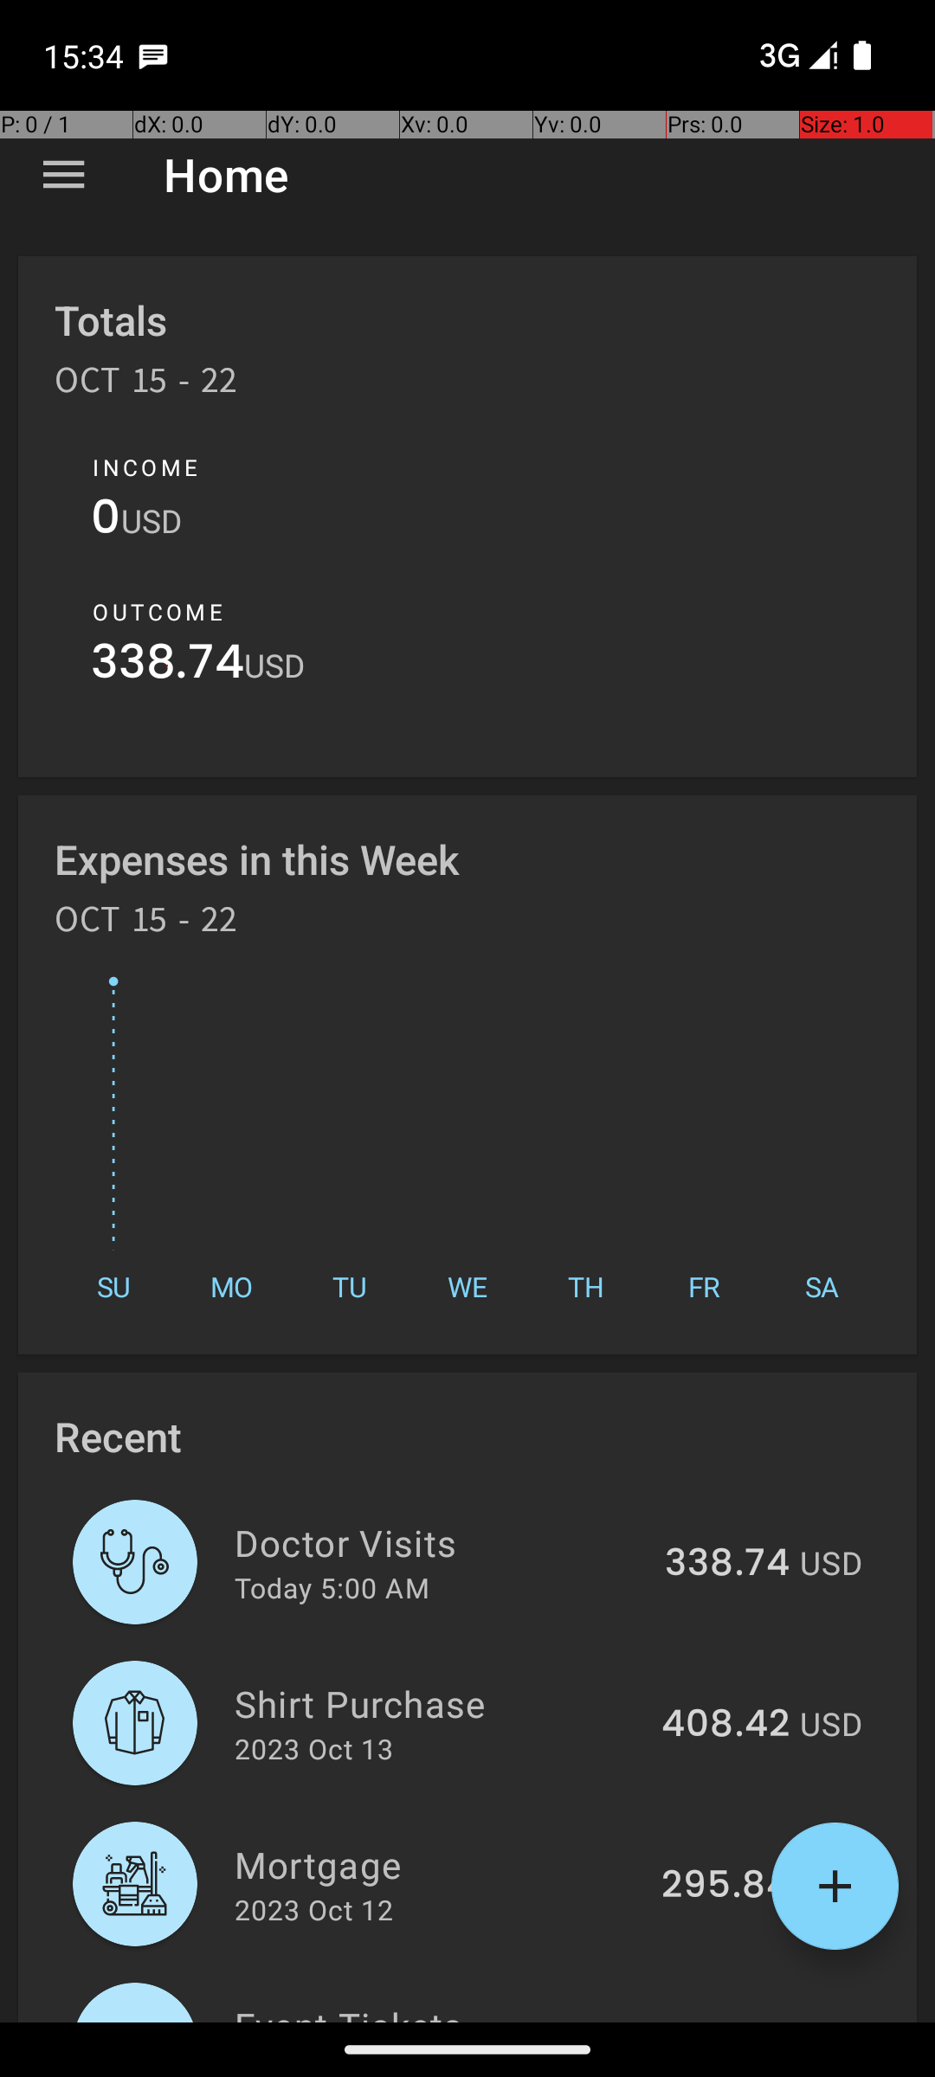  What do you see at coordinates (118, 1437) in the screenshot?
I see `Recent` at bounding box center [118, 1437].